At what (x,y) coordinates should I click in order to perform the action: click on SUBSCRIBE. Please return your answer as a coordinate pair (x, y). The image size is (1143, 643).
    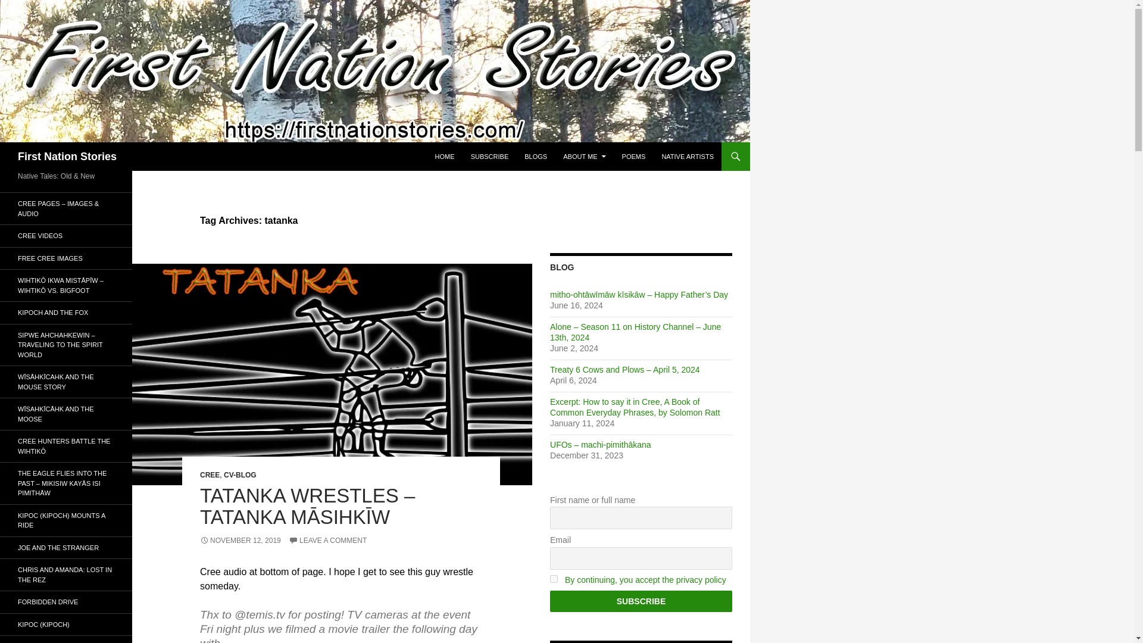
    Looking at the image, I should click on (490, 156).